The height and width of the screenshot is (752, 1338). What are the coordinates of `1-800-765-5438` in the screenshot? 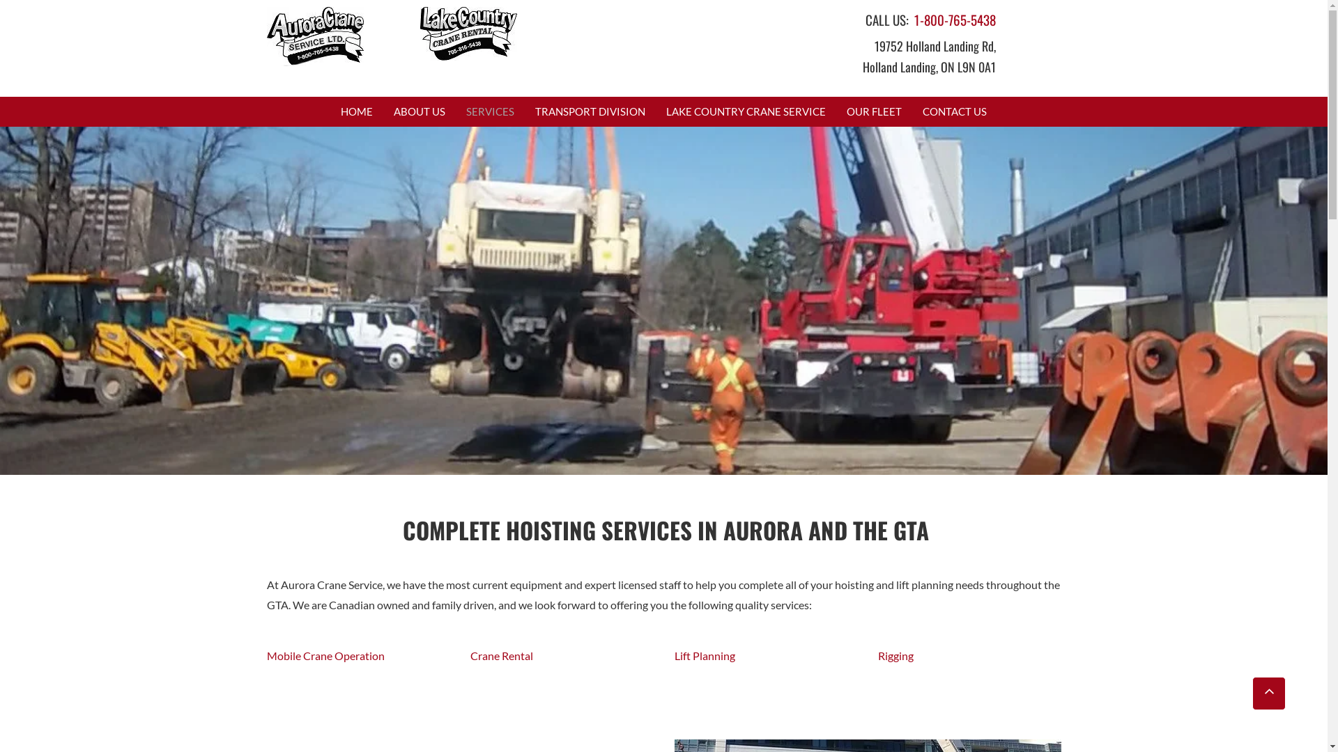 It's located at (953, 19).